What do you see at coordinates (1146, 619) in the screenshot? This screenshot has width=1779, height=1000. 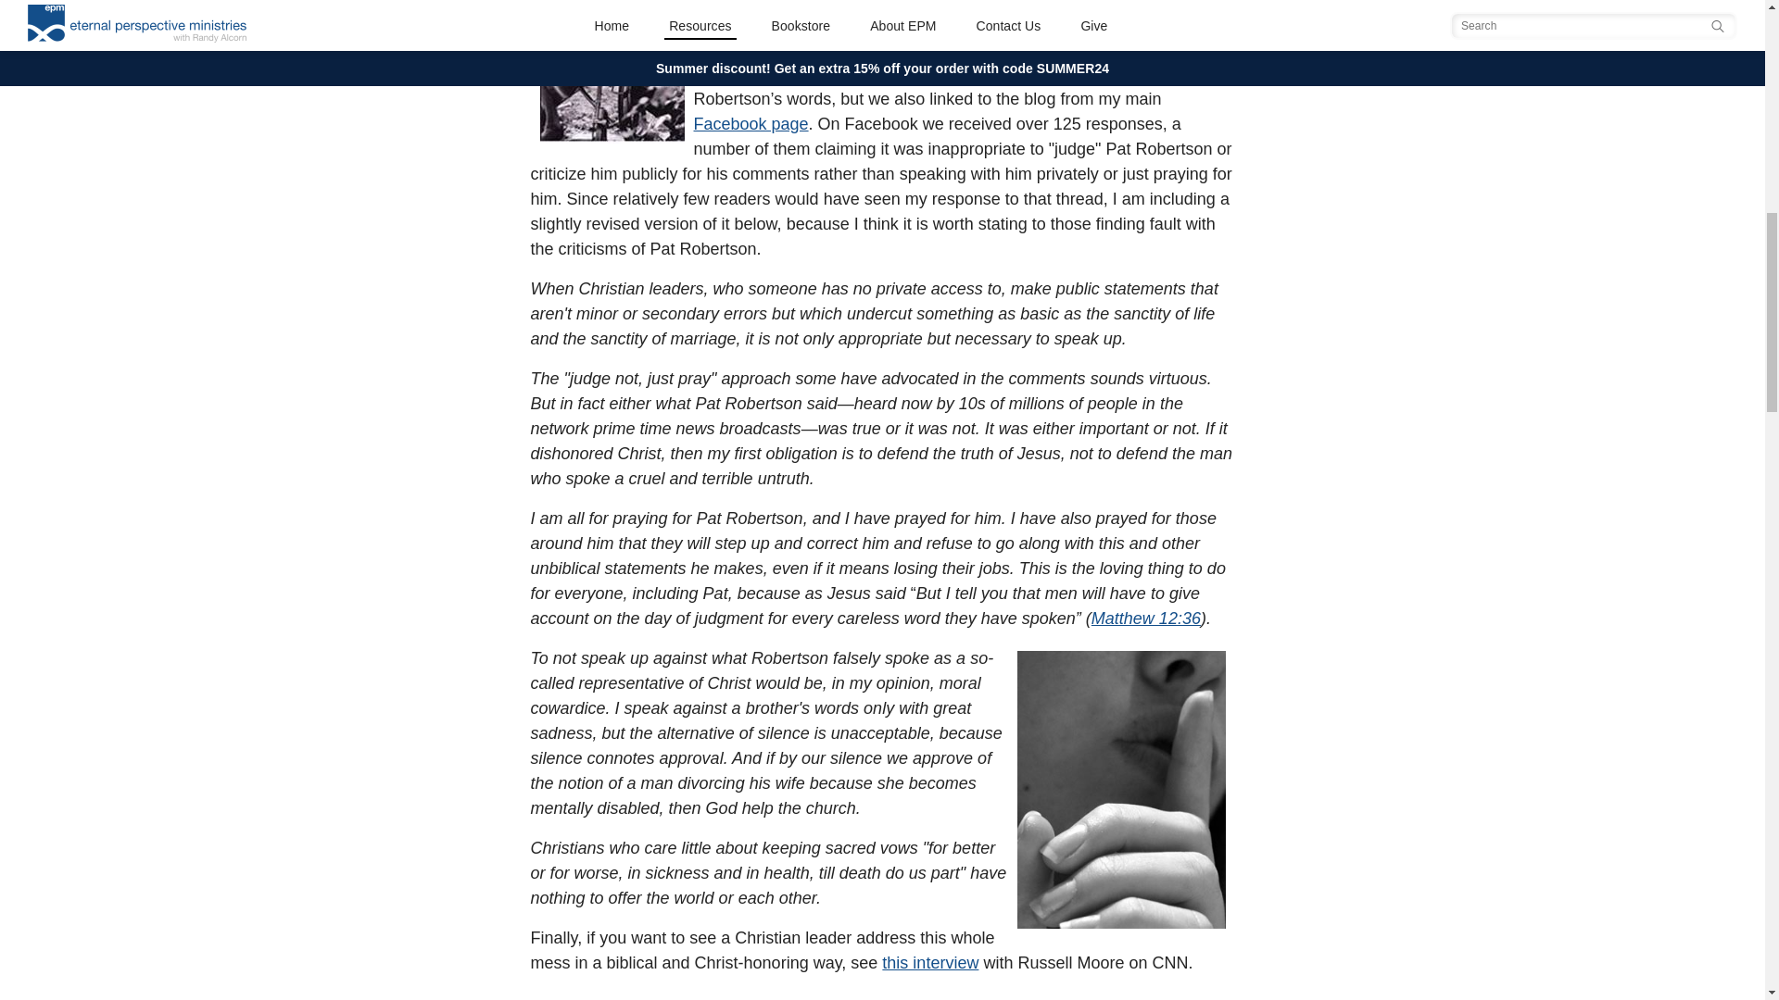 I see `Matthew 12:36` at bounding box center [1146, 619].